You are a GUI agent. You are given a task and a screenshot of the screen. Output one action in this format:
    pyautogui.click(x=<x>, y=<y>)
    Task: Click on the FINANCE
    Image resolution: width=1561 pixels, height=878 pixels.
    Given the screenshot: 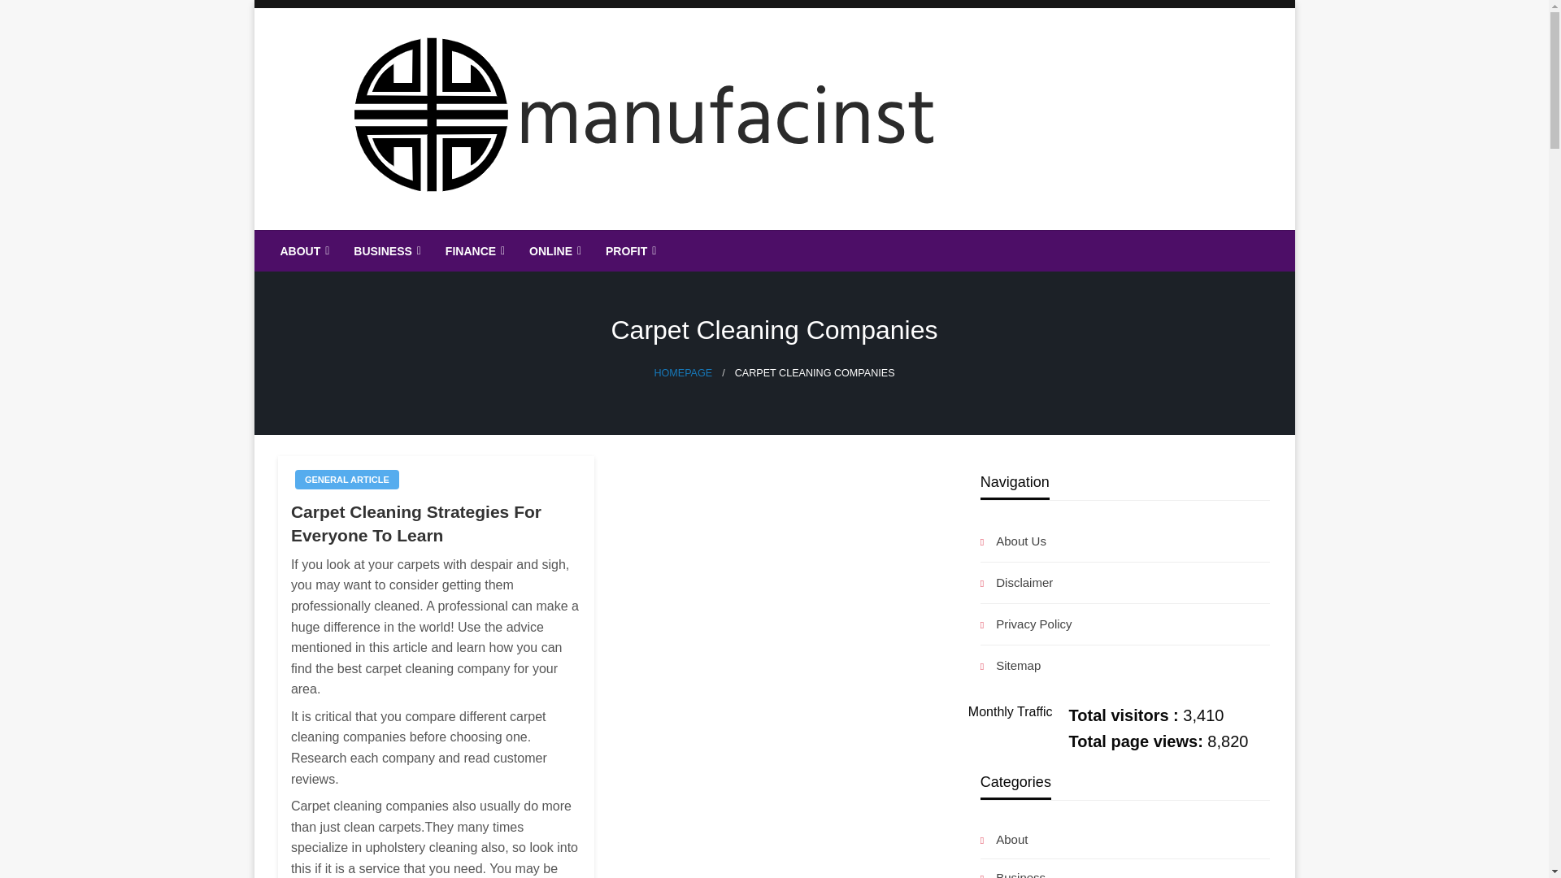 What is the action you would take?
    pyautogui.click(x=473, y=250)
    